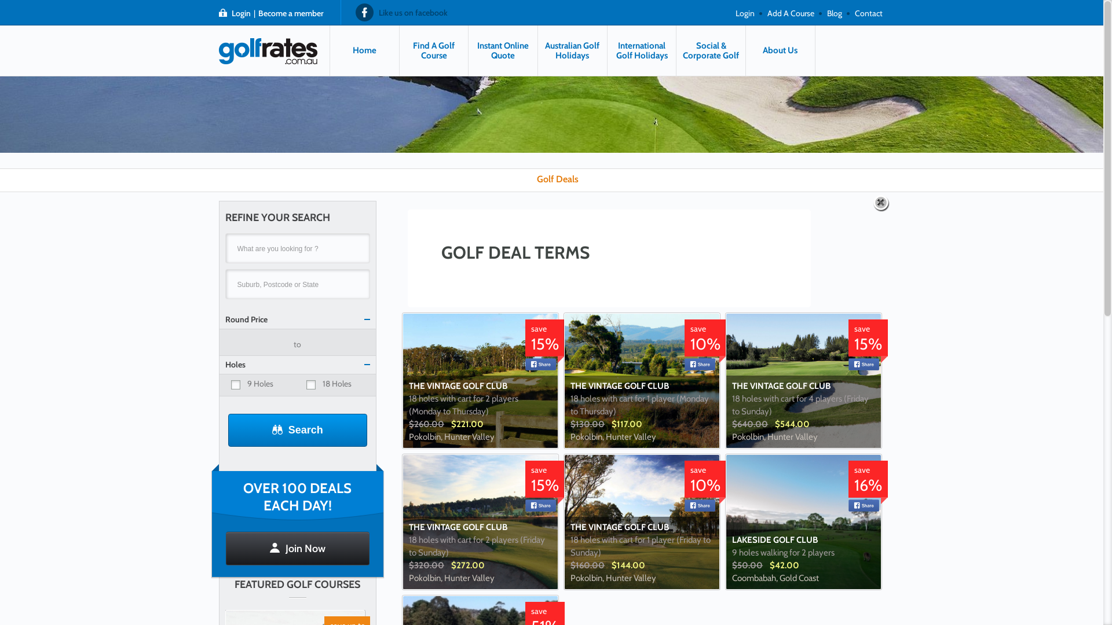 Image resolution: width=1112 pixels, height=625 pixels. What do you see at coordinates (711, 51) in the screenshot?
I see `Social & Corporate Golf` at bounding box center [711, 51].